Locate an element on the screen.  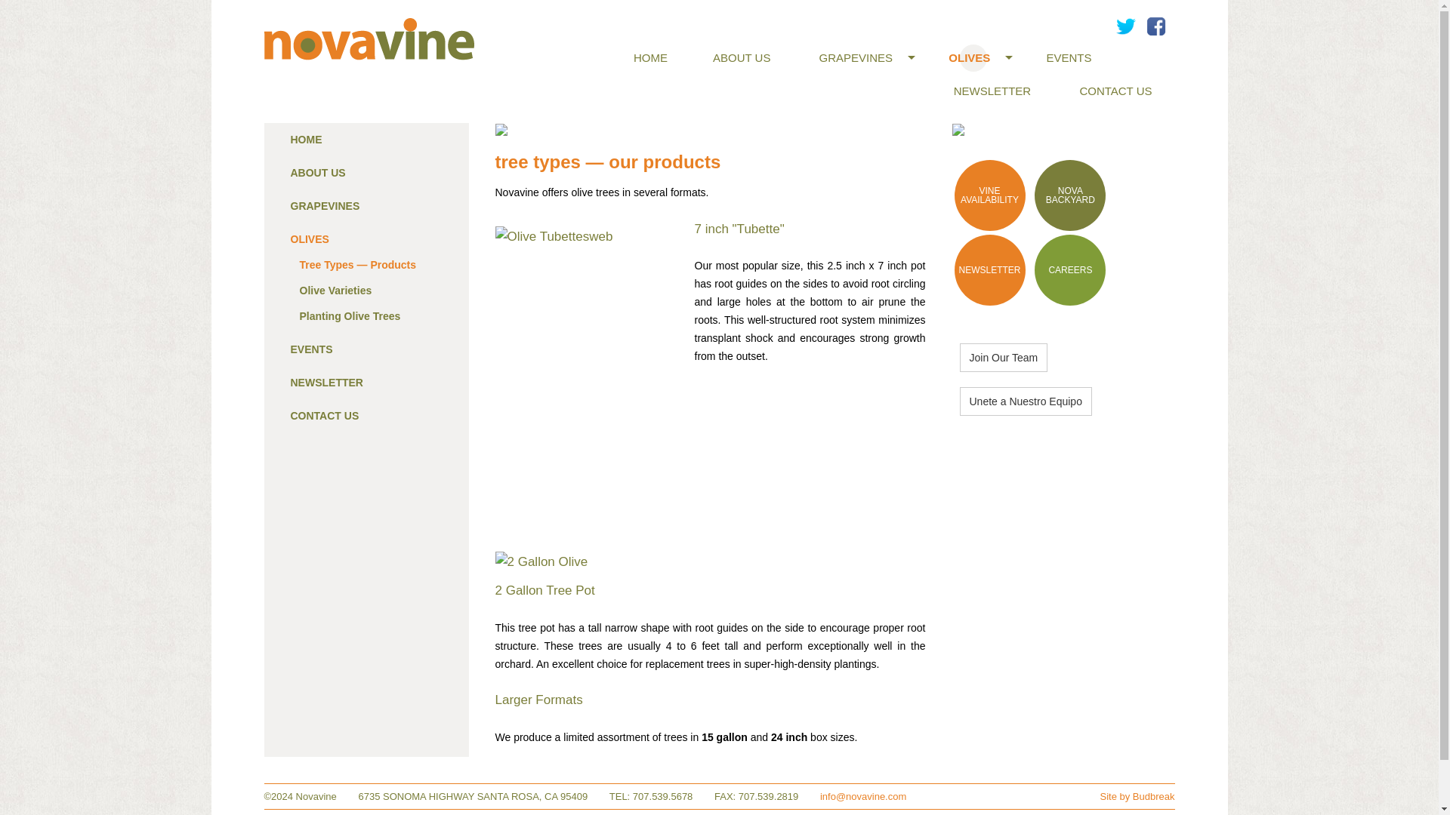
CONTACT US is located at coordinates (1115, 91).